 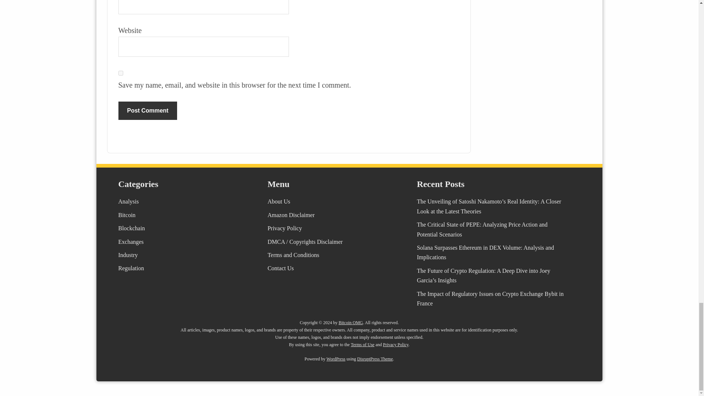 What do you see at coordinates (120, 73) in the screenshot?
I see `yes` at bounding box center [120, 73].